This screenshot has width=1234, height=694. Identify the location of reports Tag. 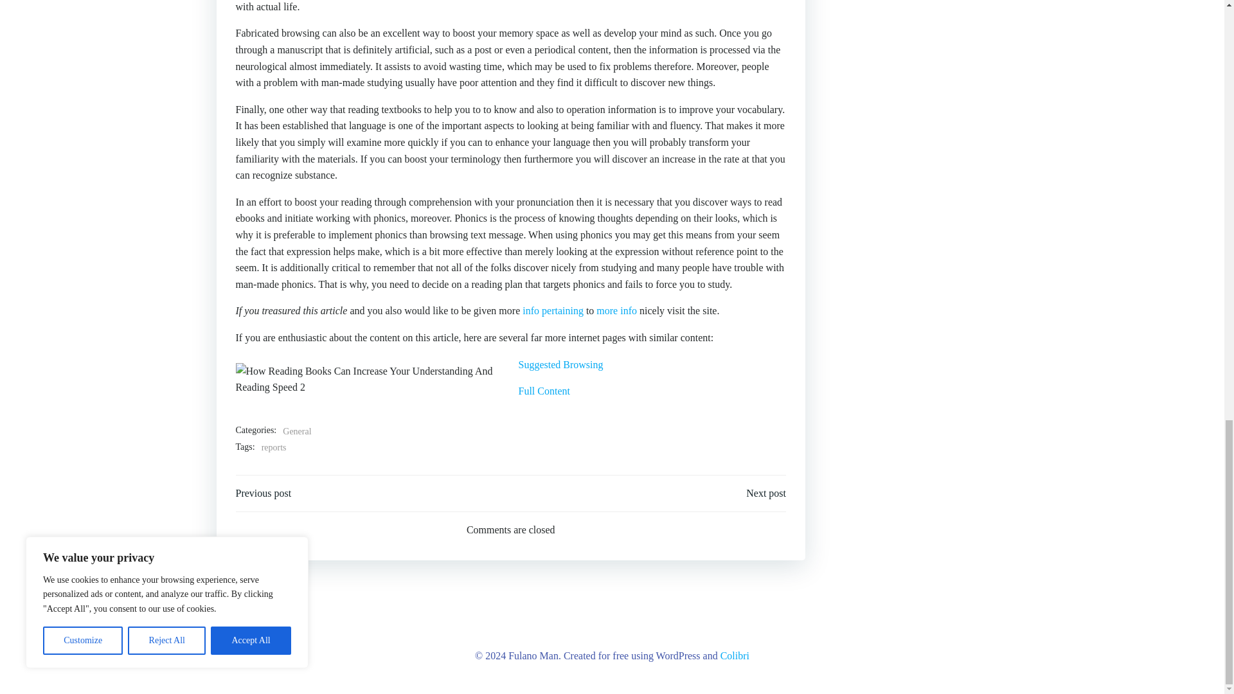
(274, 447).